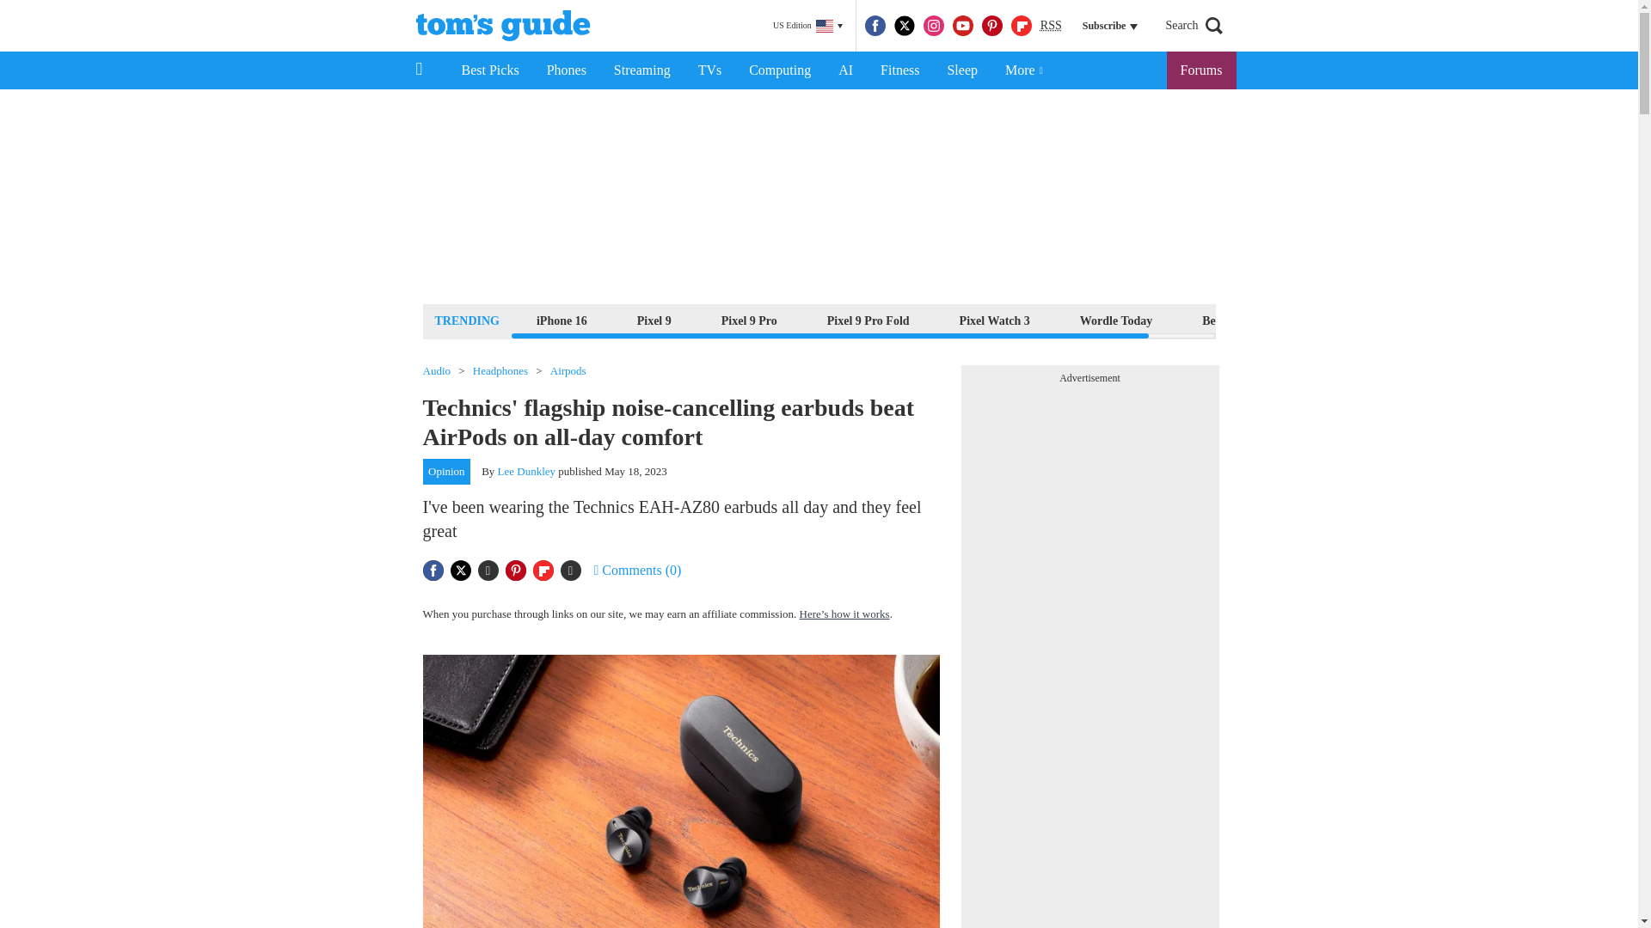  What do you see at coordinates (642, 70) in the screenshot?
I see `Streaming` at bounding box center [642, 70].